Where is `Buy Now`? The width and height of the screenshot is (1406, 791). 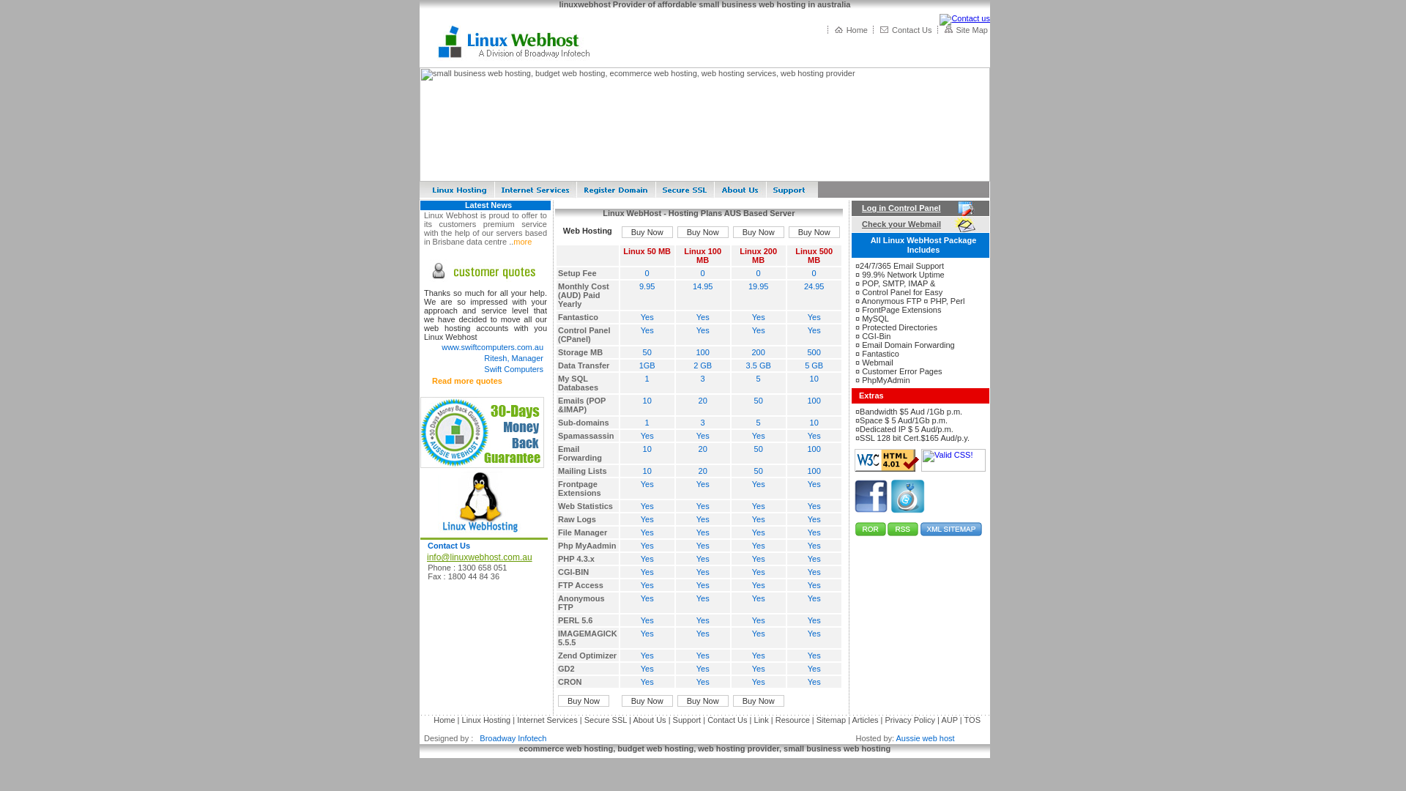 Buy Now is located at coordinates (703, 701).